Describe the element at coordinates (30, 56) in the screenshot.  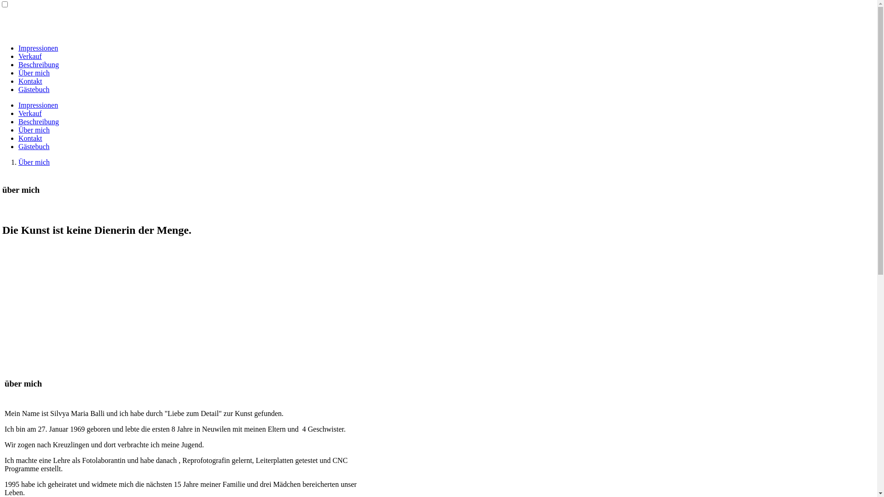
I see `Verkauf` at that location.